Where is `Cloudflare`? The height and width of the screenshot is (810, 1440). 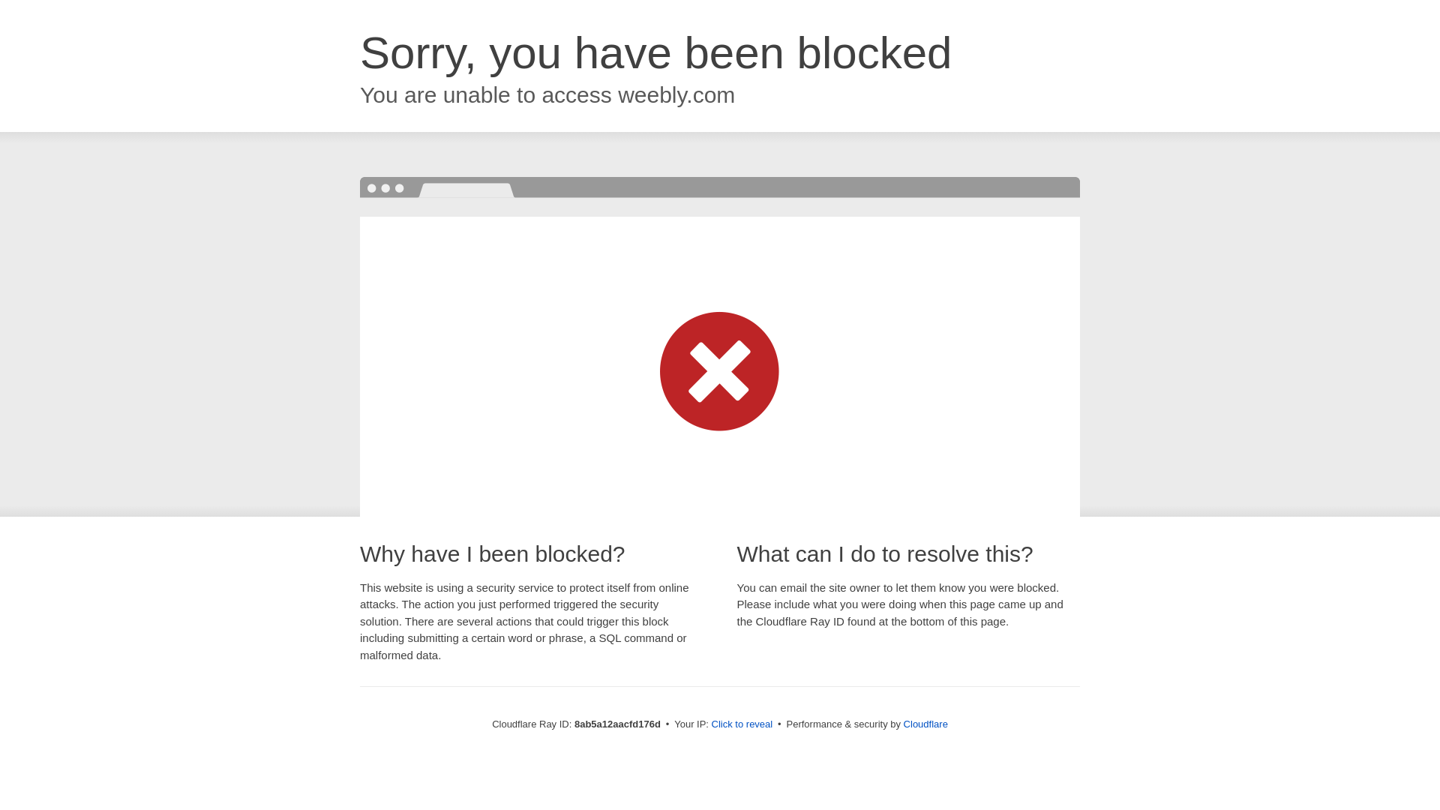 Cloudflare is located at coordinates (925, 724).